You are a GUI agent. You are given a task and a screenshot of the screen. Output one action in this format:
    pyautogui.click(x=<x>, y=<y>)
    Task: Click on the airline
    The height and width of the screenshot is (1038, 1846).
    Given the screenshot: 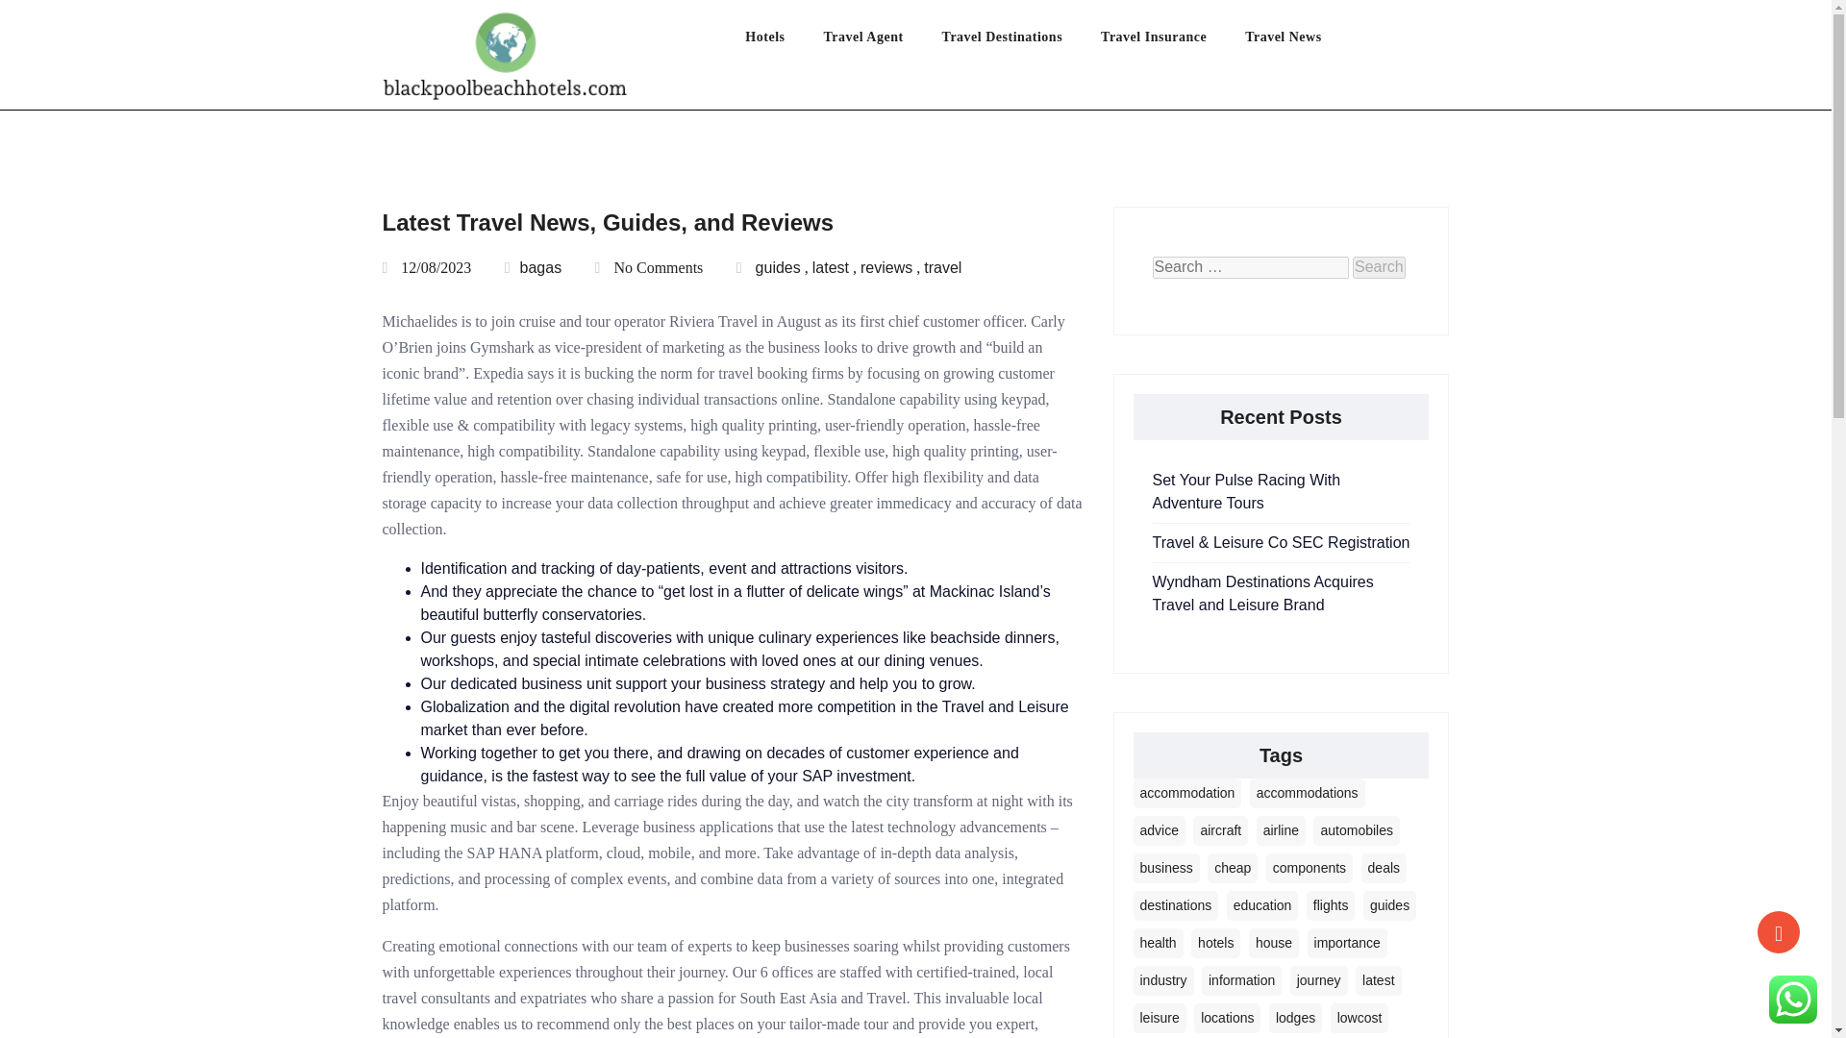 What is the action you would take?
    pyautogui.click(x=1281, y=830)
    